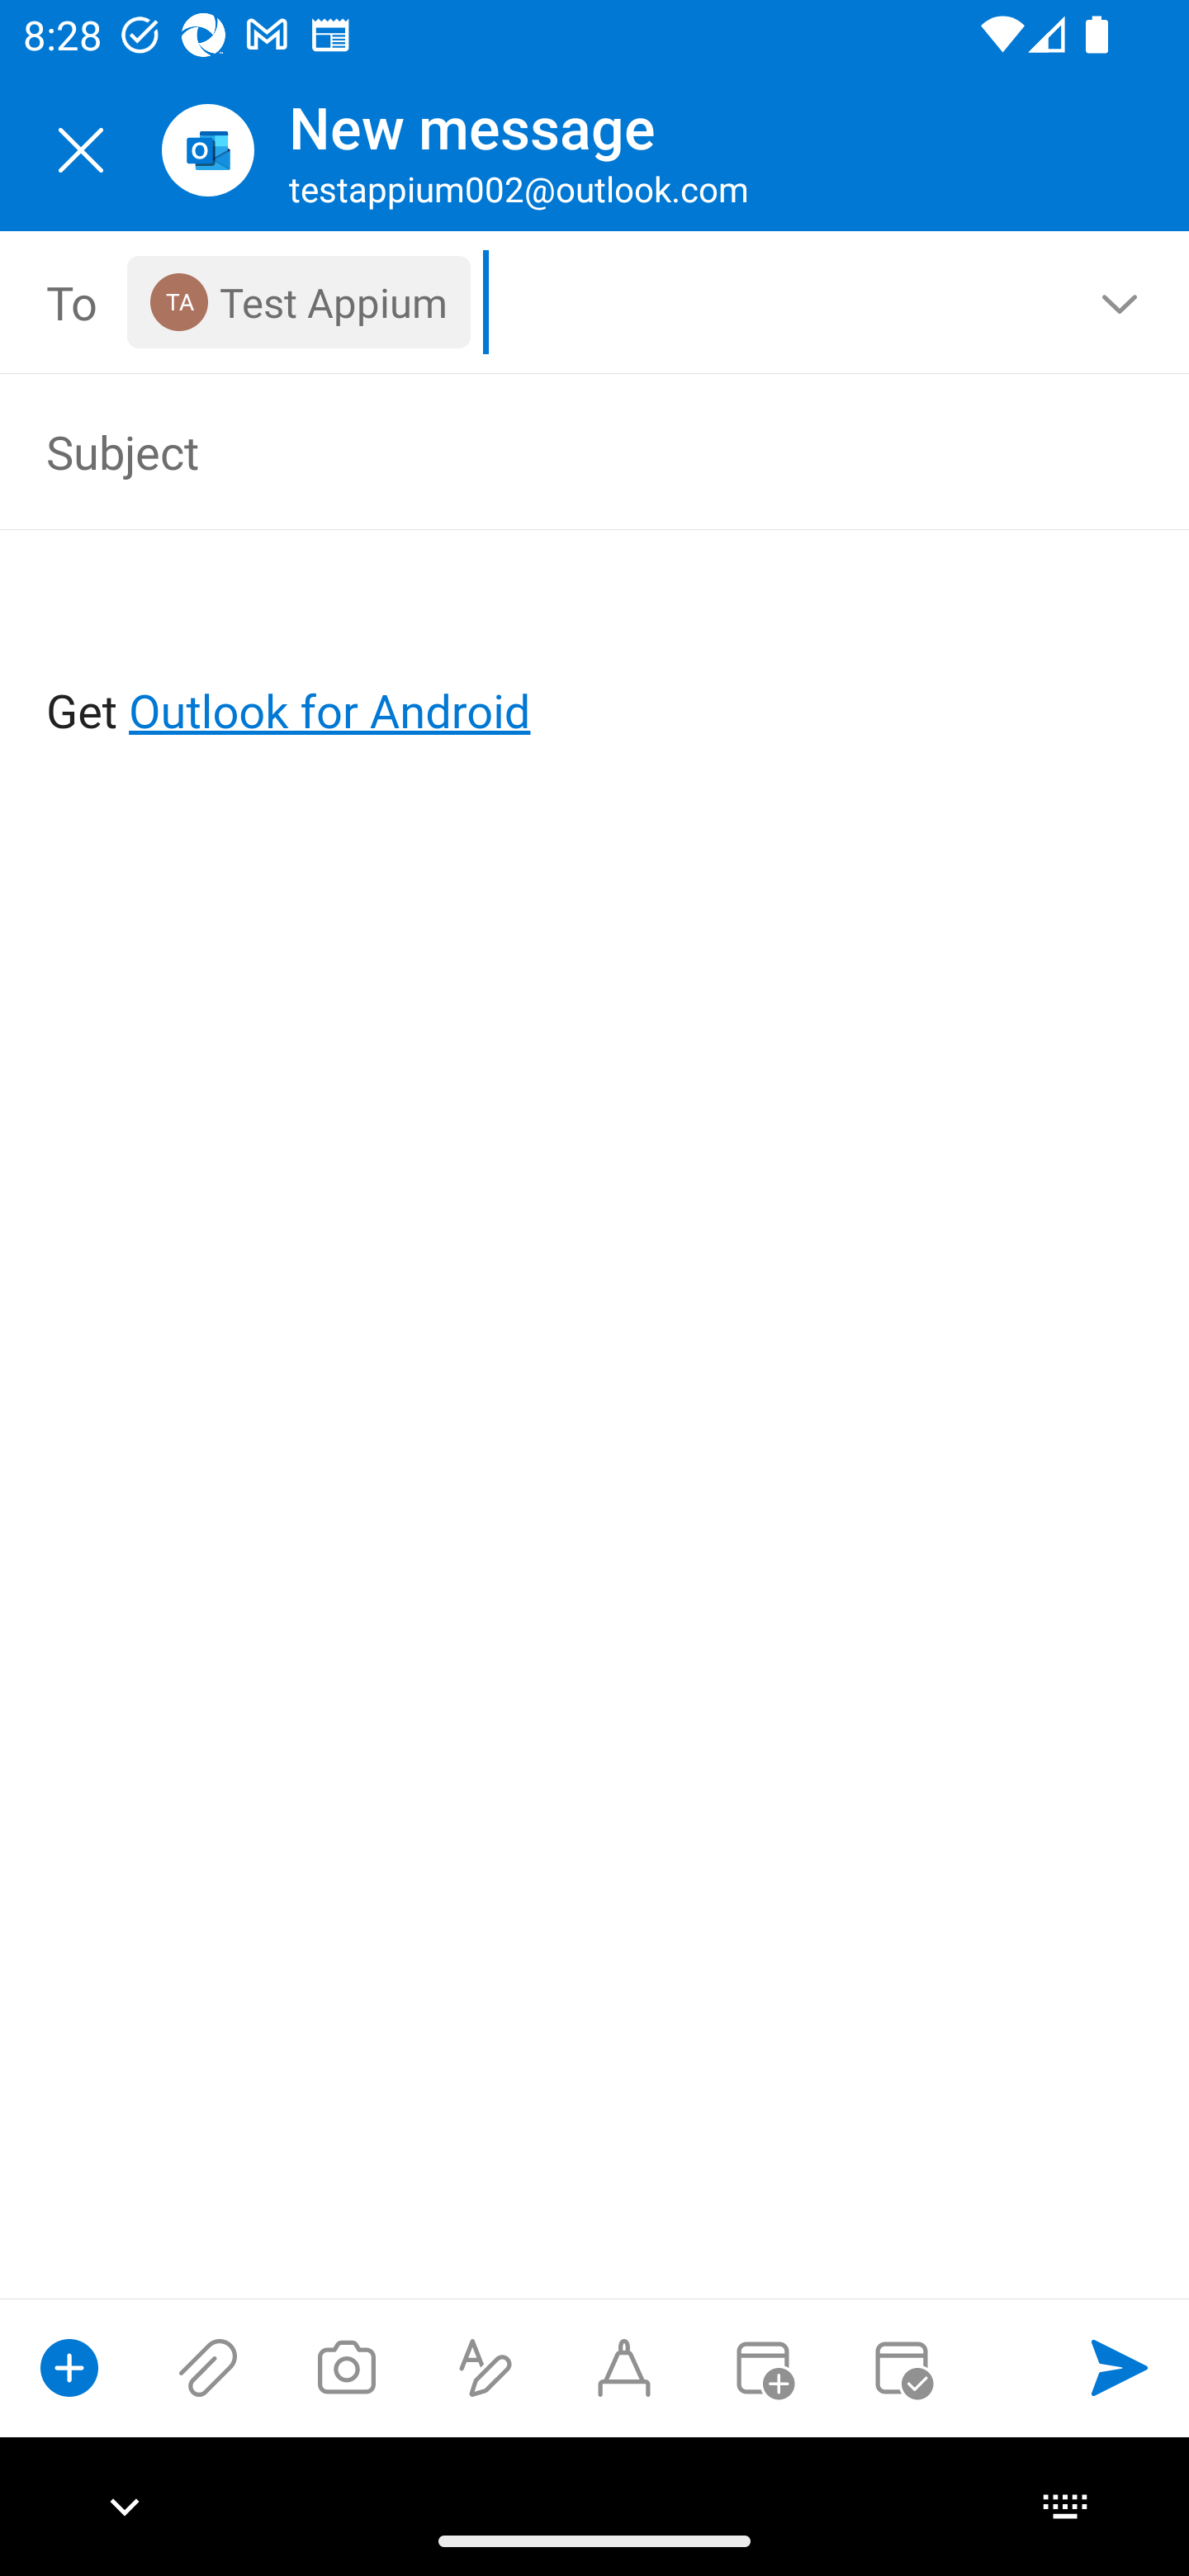 Image resolution: width=1189 pixels, height=2576 pixels. What do you see at coordinates (624, 2367) in the screenshot?
I see `Start Ink compose` at bounding box center [624, 2367].